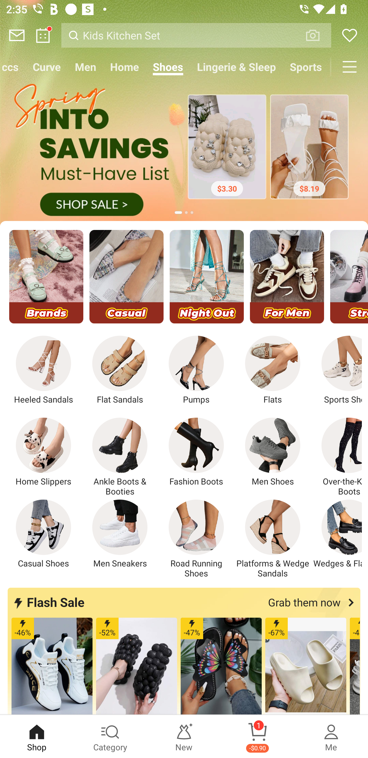 This screenshot has width=368, height=758. I want to click on Shoes, so click(168, 67).